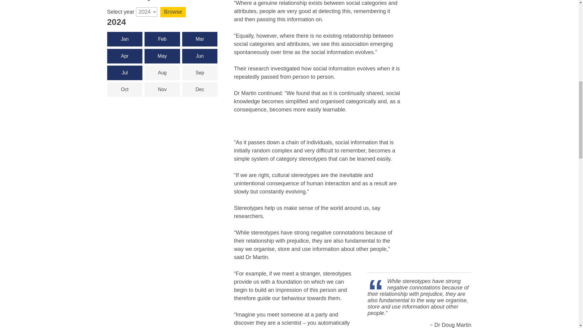 This screenshot has width=583, height=328. I want to click on View items for June 2024, so click(200, 56).